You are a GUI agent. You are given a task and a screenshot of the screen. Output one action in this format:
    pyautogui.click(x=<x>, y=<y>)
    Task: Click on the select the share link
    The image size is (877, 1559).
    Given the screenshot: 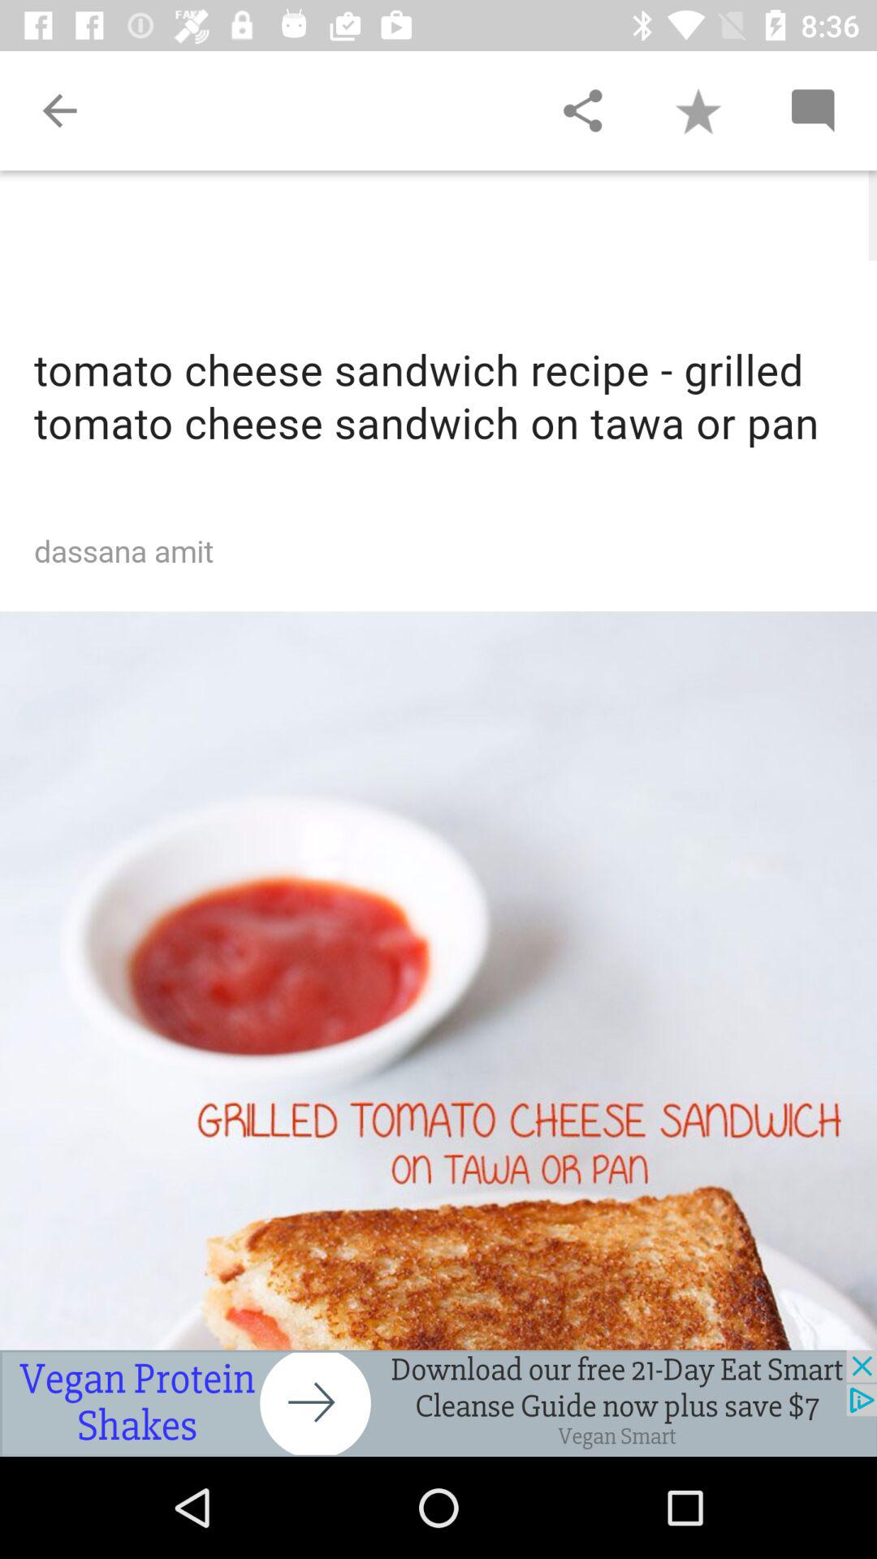 What is the action you would take?
    pyautogui.click(x=582, y=110)
    